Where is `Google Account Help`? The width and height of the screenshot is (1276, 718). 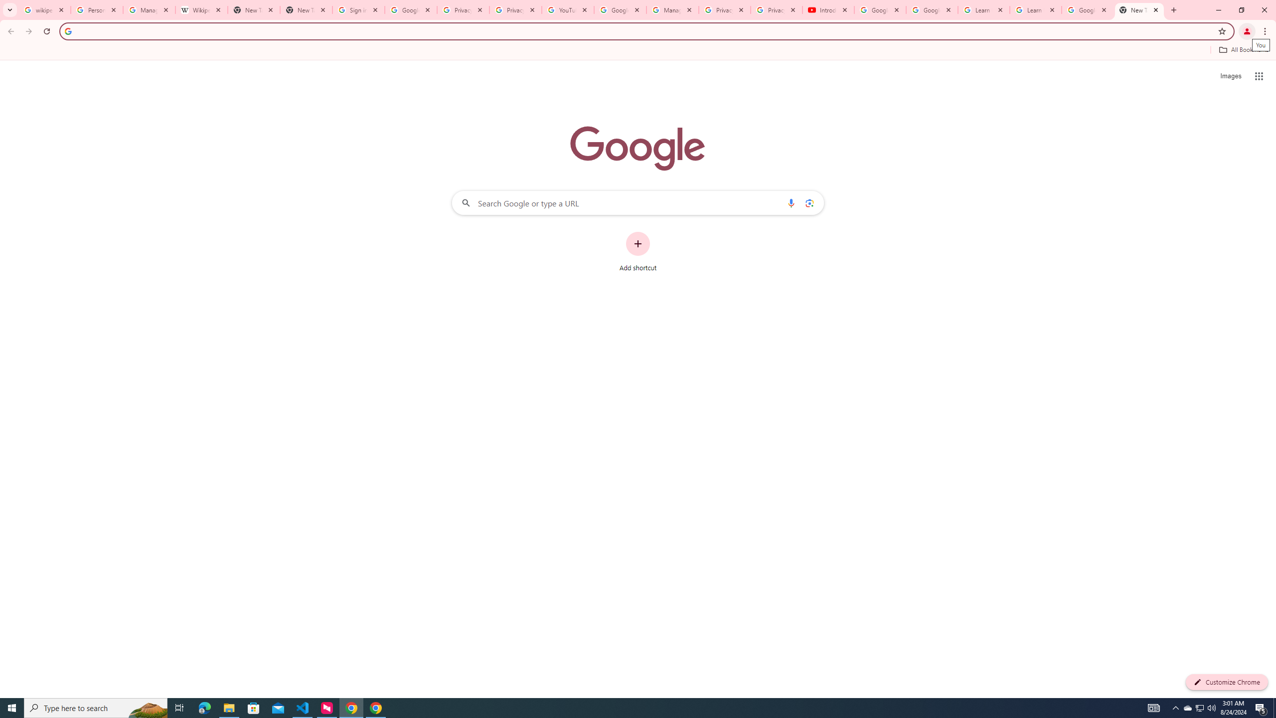 Google Account Help is located at coordinates (880, 10).